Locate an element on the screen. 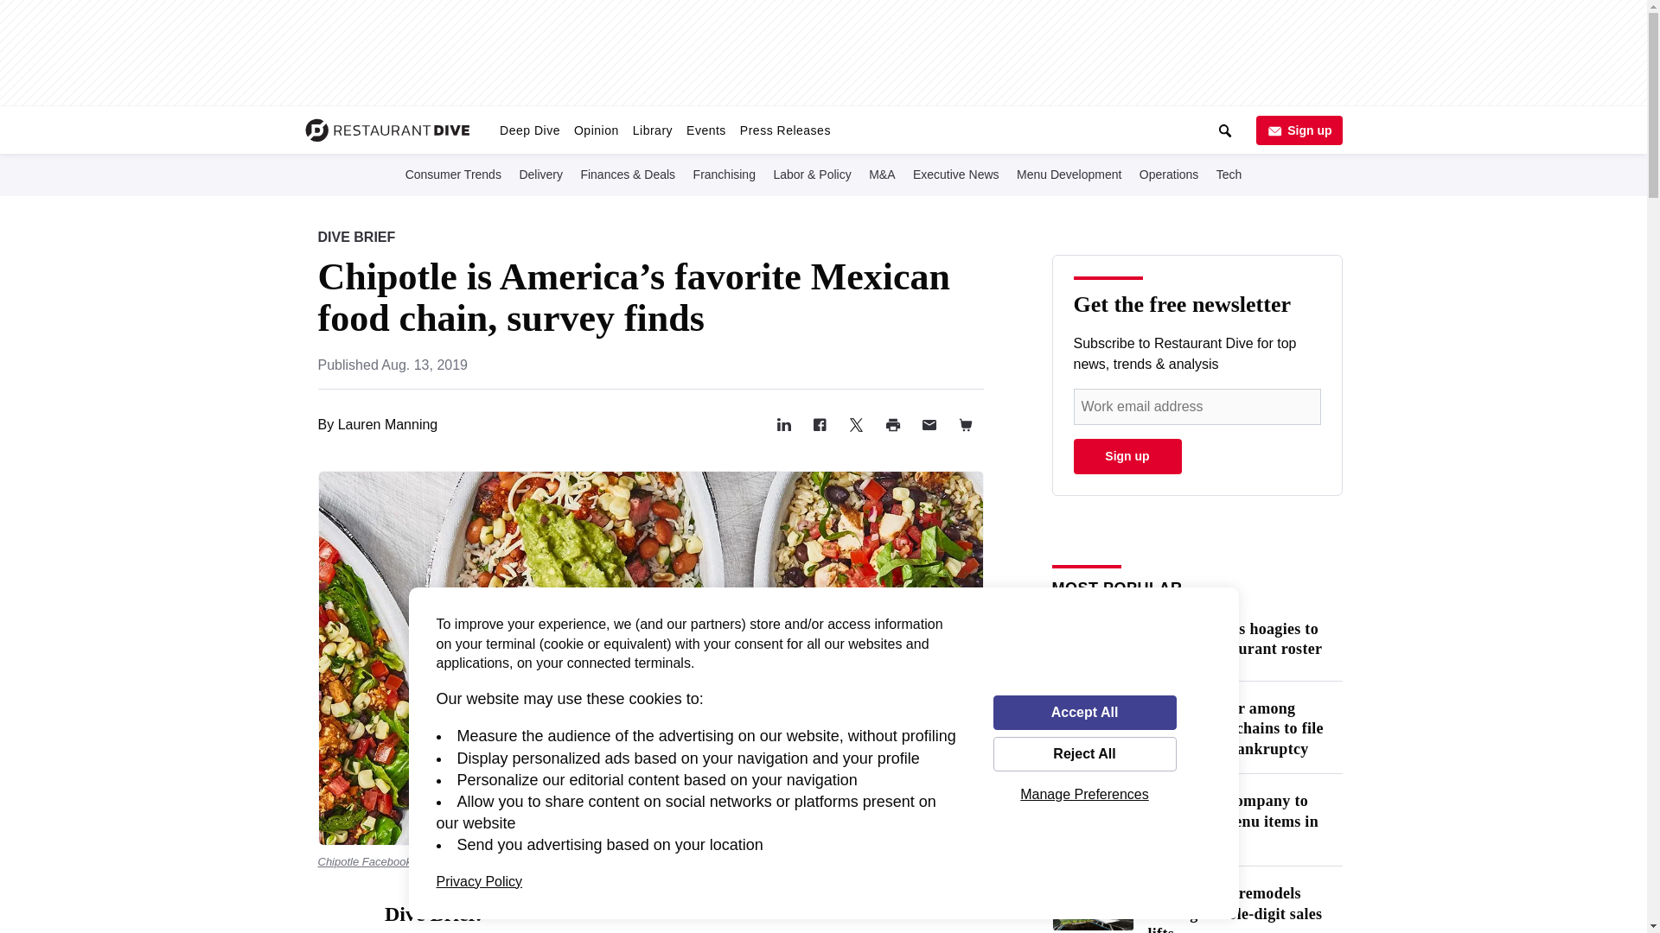 The width and height of the screenshot is (1660, 933). Deep Dive is located at coordinates (530, 130).